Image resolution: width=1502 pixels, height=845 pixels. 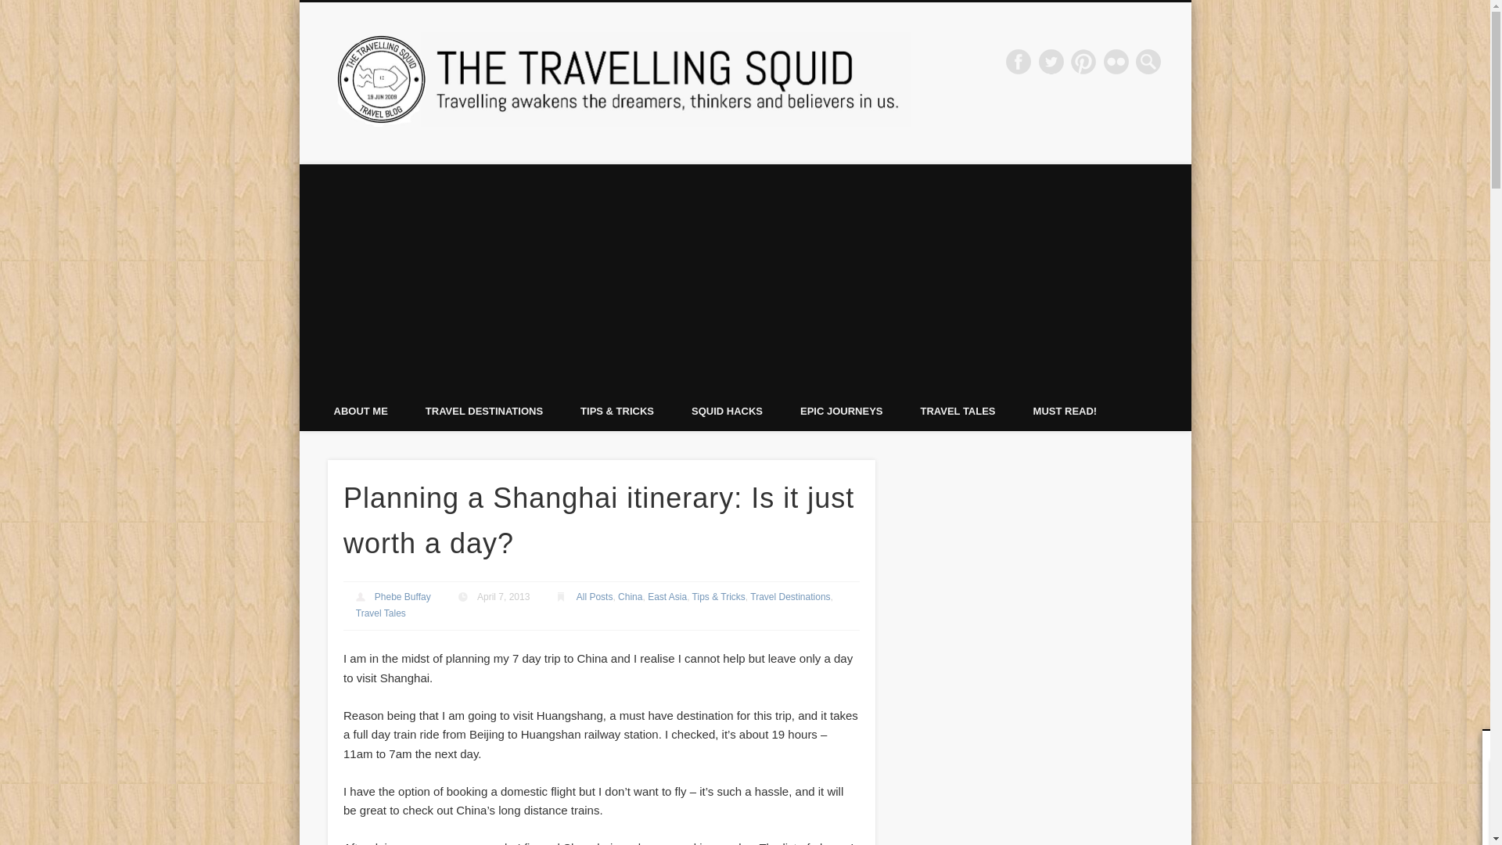 I want to click on The Travelling Squid, so click(x=1033, y=61).